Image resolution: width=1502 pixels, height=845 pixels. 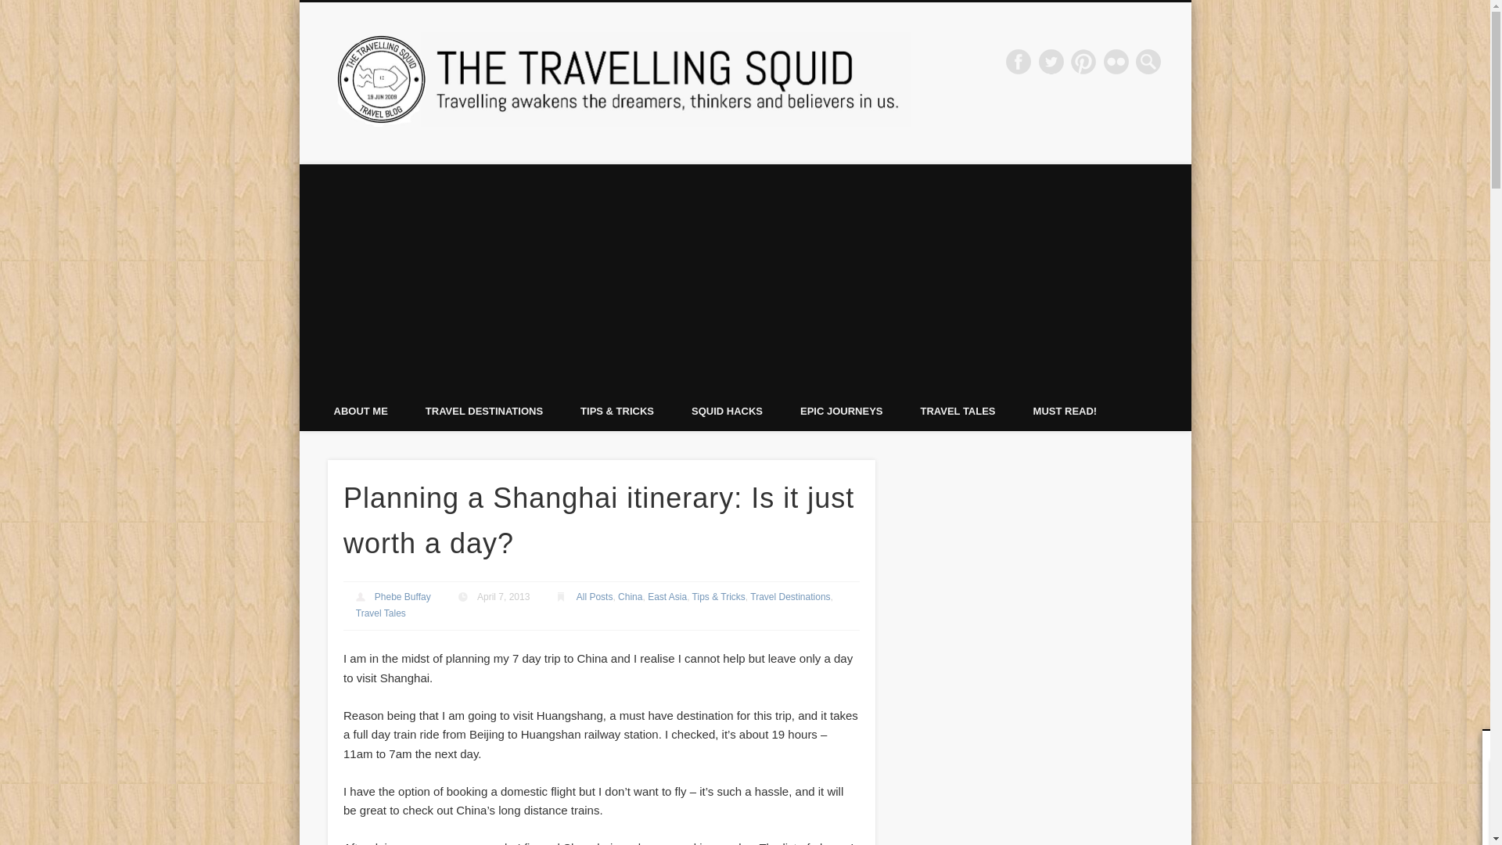 I want to click on The Travelling Squid, so click(x=1033, y=61).